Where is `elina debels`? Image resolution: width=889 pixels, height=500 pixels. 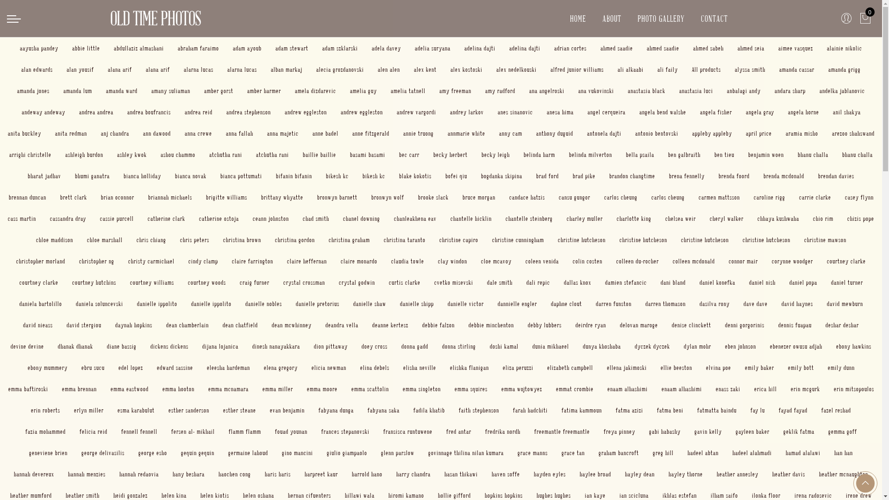
elina debels is located at coordinates (375, 368).